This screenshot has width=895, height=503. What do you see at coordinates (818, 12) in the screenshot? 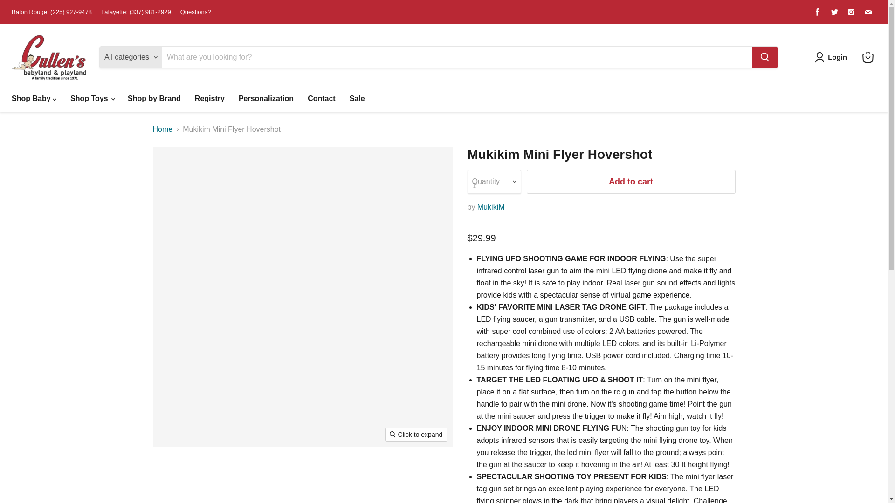
I see `Facebook` at bounding box center [818, 12].